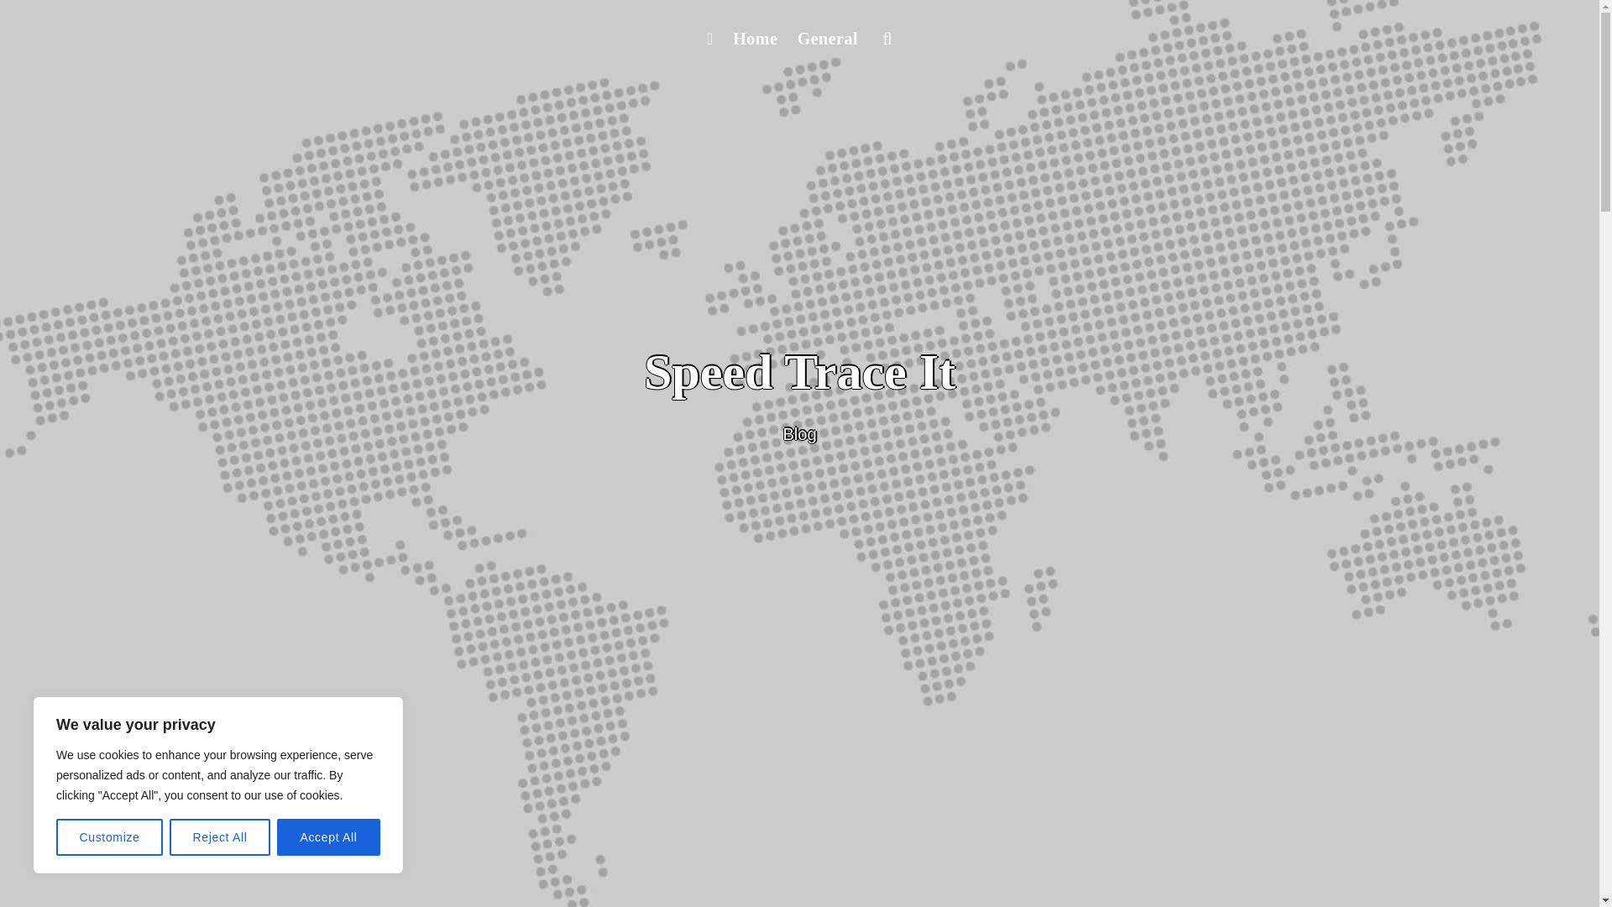 This screenshot has height=907, width=1612. What do you see at coordinates (329, 837) in the screenshot?
I see `Accept All` at bounding box center [329, 837].